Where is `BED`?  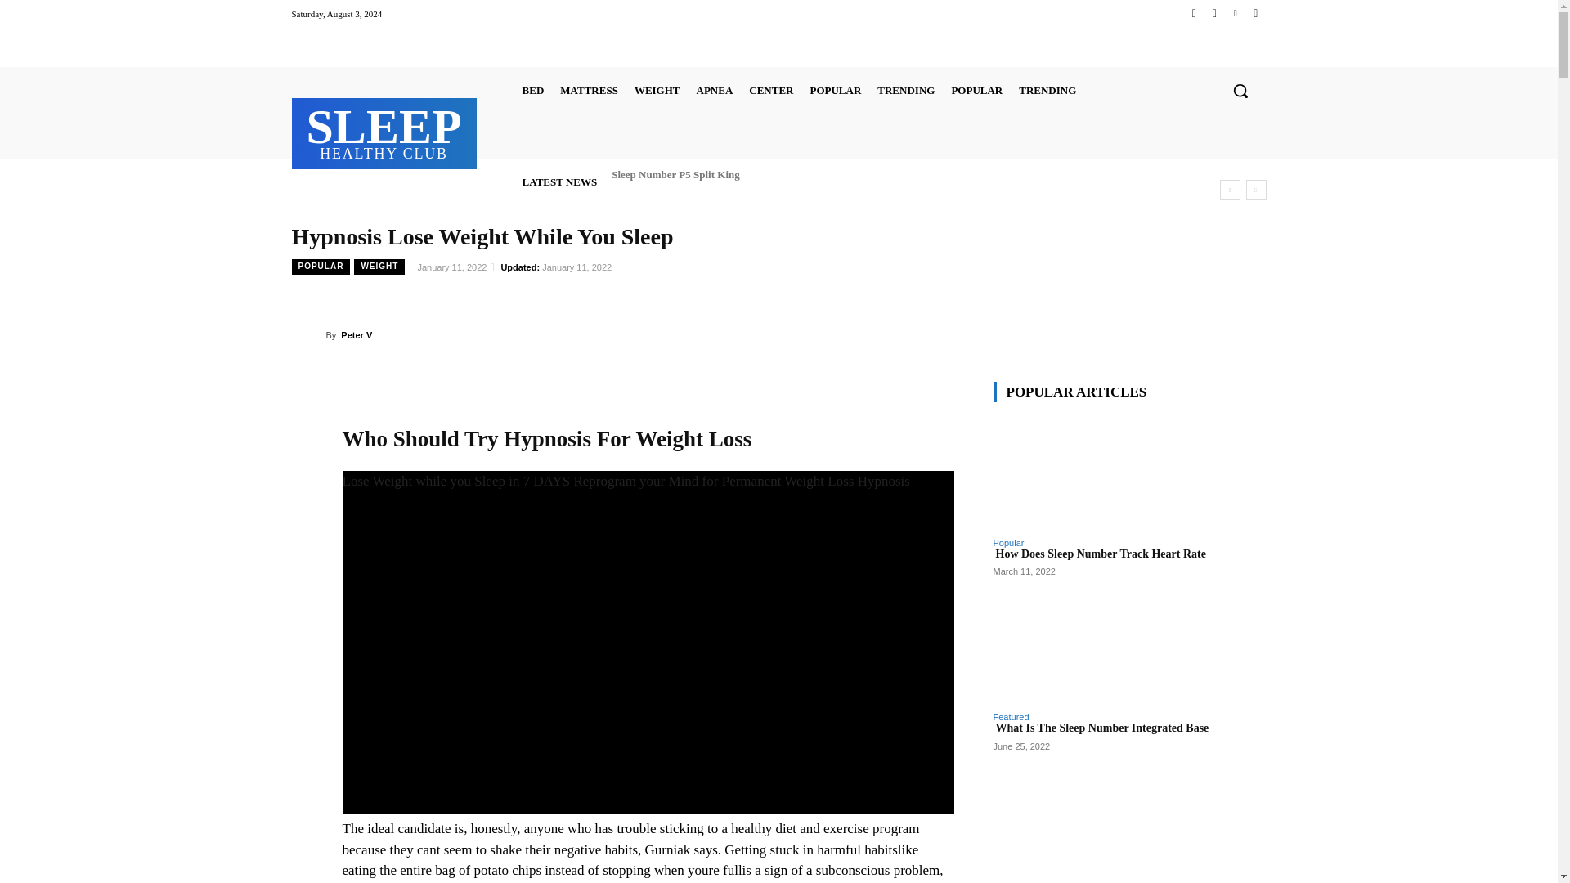 BED is located at coordinates (533, 90).